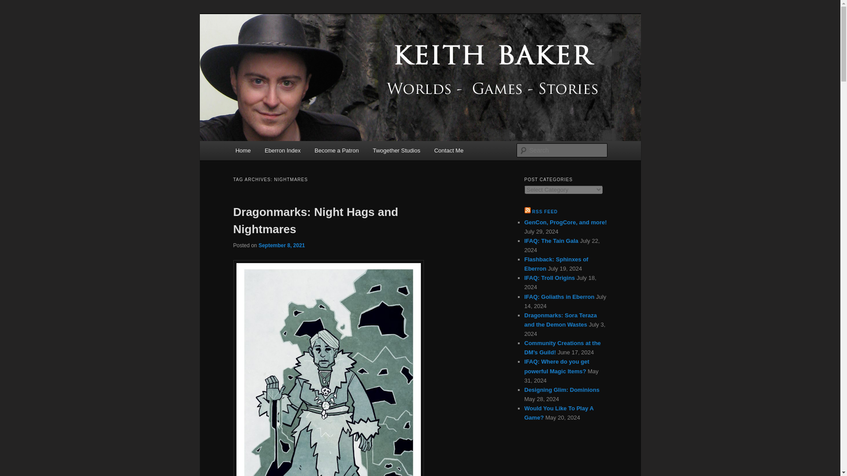 This screenshot has height=476, width=847. Describe the element at coordinates (556, 264) in the screenshot. I see `Flashback: Sphinxes of Eberron` at that location.